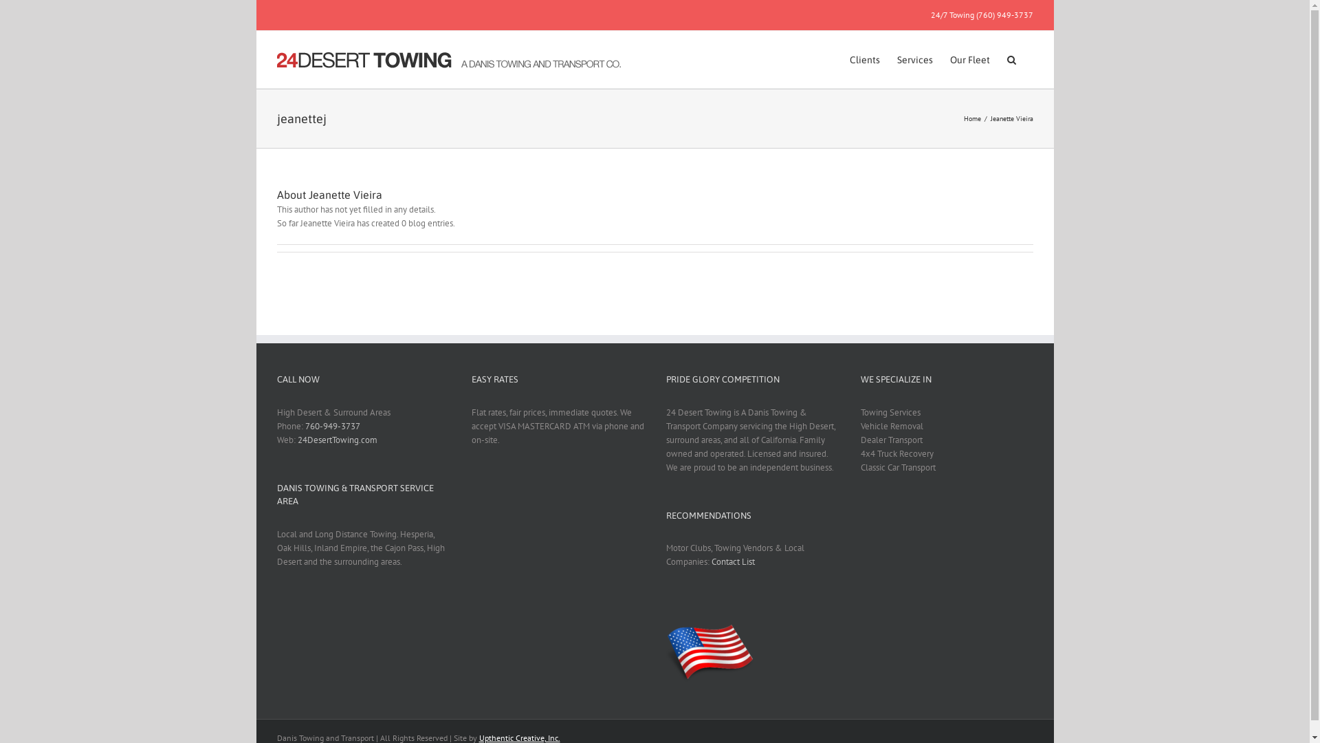 The height and width of the screenshot is (743, 1320). Describe the element at coordinates (333, 427) in the screenshot. I see `760-949-3737` at that location.